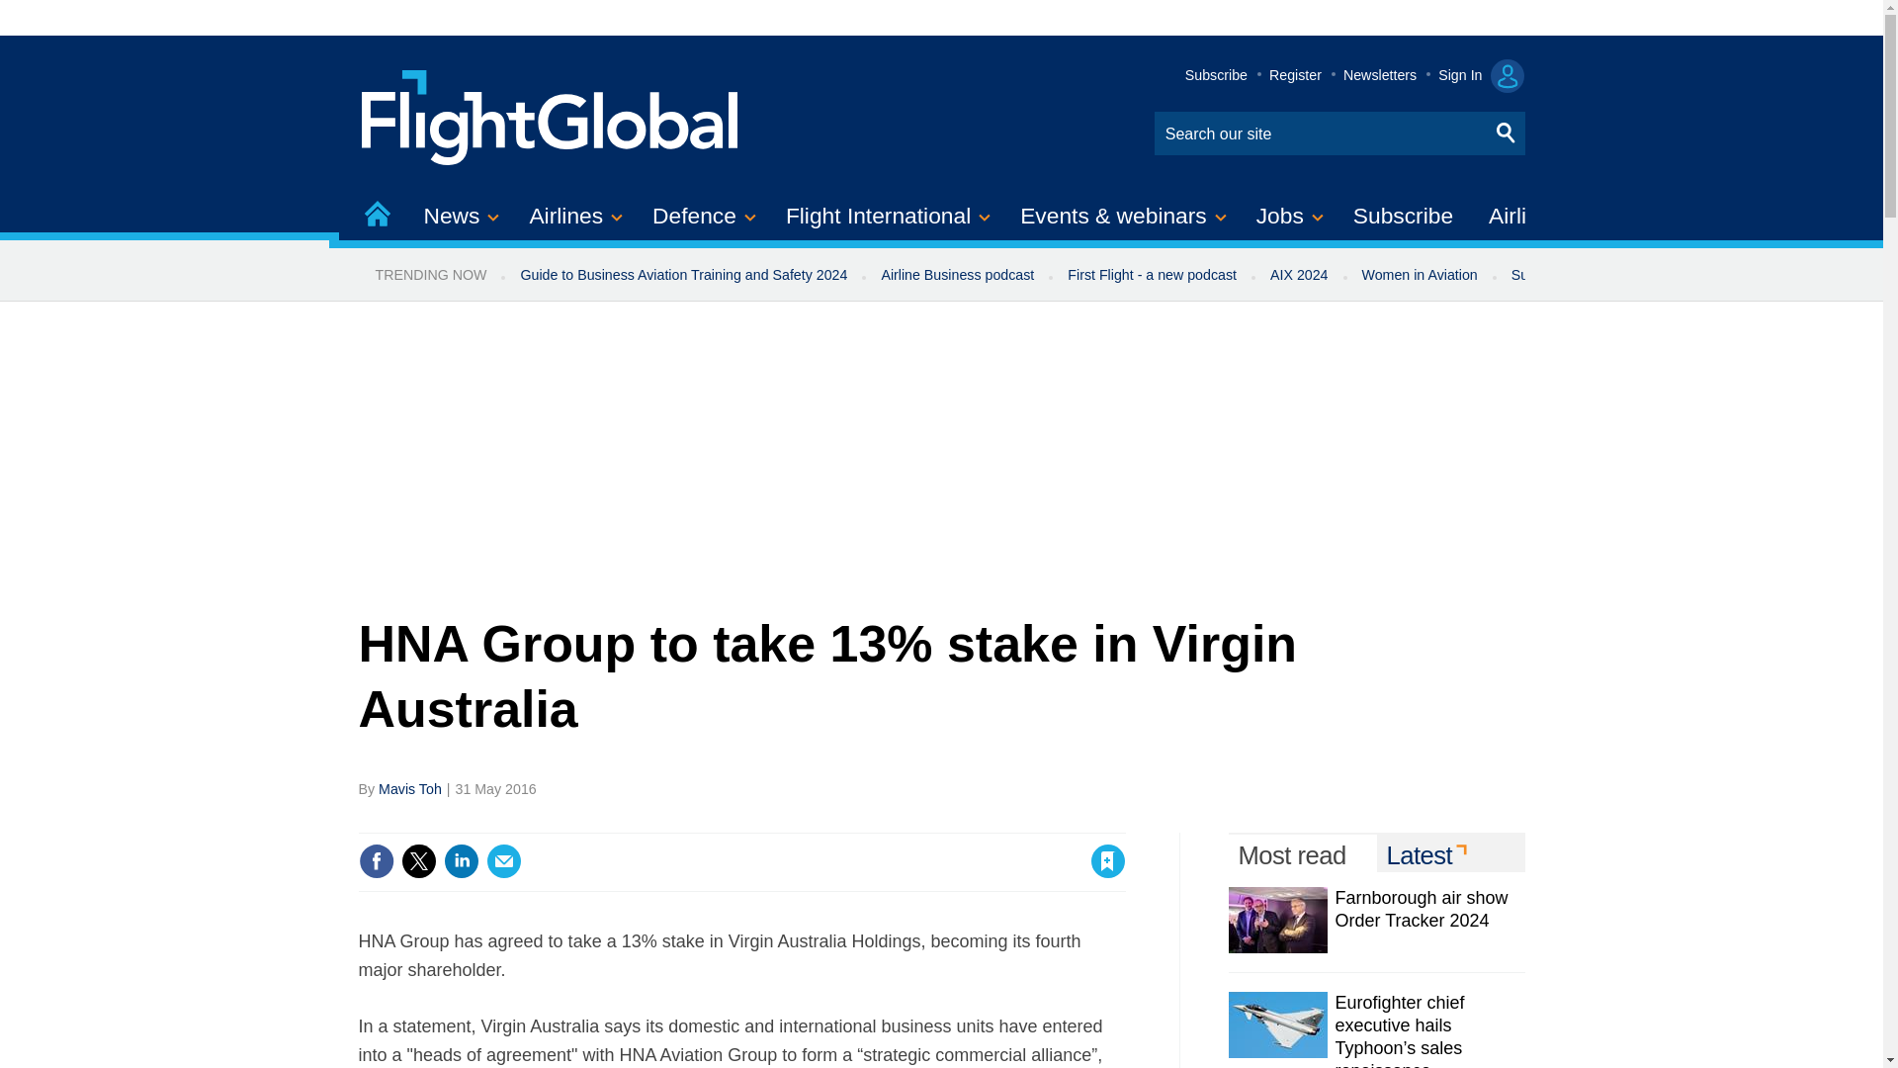 The width and height of the screenshot is (1898, 1068). What do you see at coordinates (376, 860) in the screenshot?
I see `Share this on Facebook` at bounding box center [376, 860].